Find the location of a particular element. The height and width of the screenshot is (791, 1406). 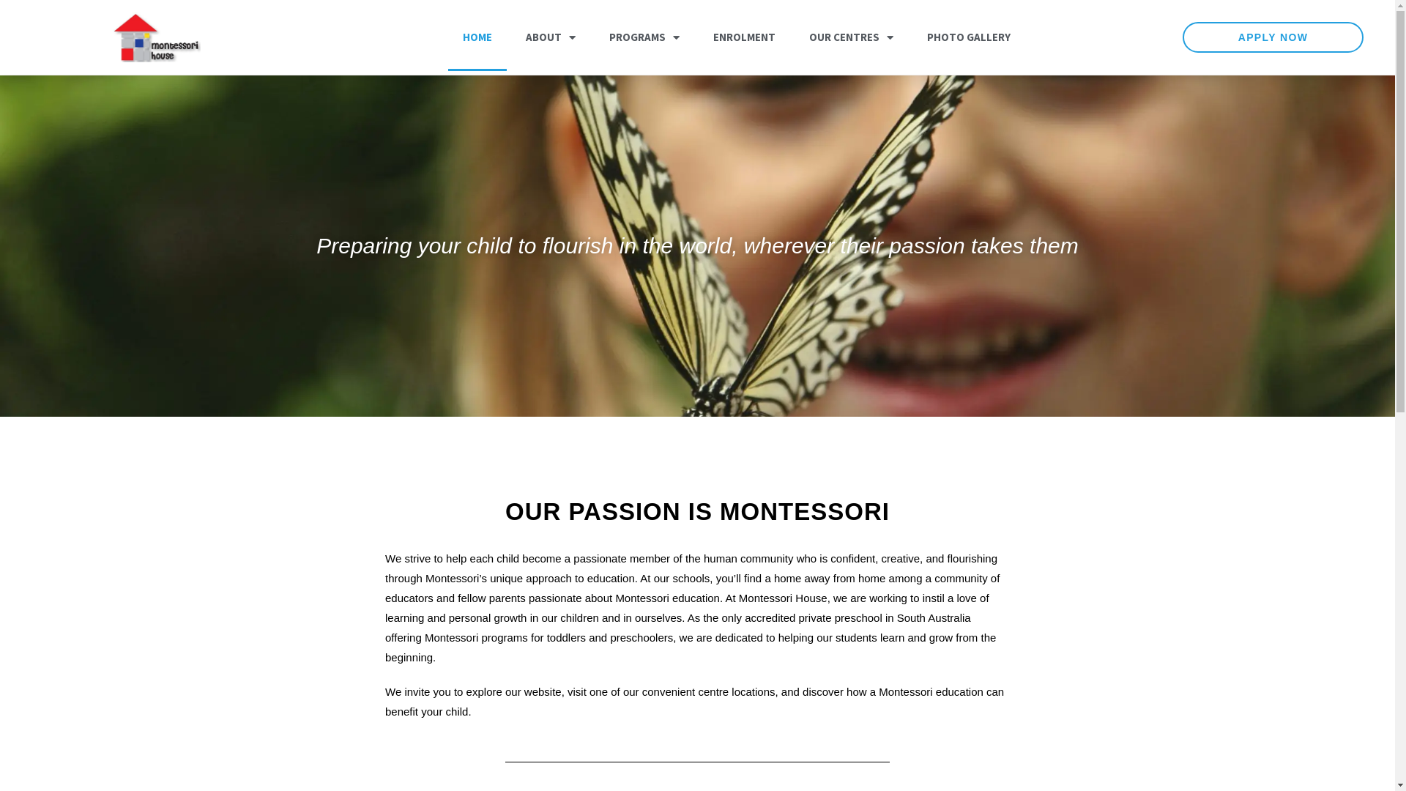

PROGRAMS is located at coordinates (644, 37).